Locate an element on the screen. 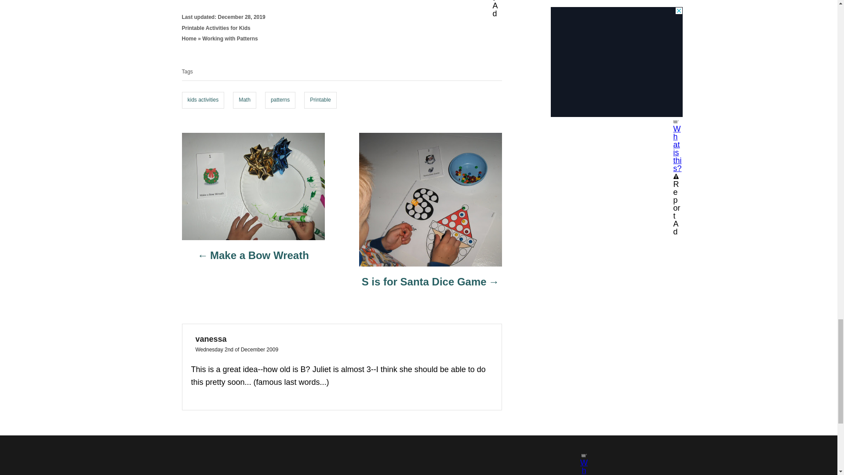 This screenshot has width=844, height=475. Make a Bow Wreath is located at coordinates (253, 259).